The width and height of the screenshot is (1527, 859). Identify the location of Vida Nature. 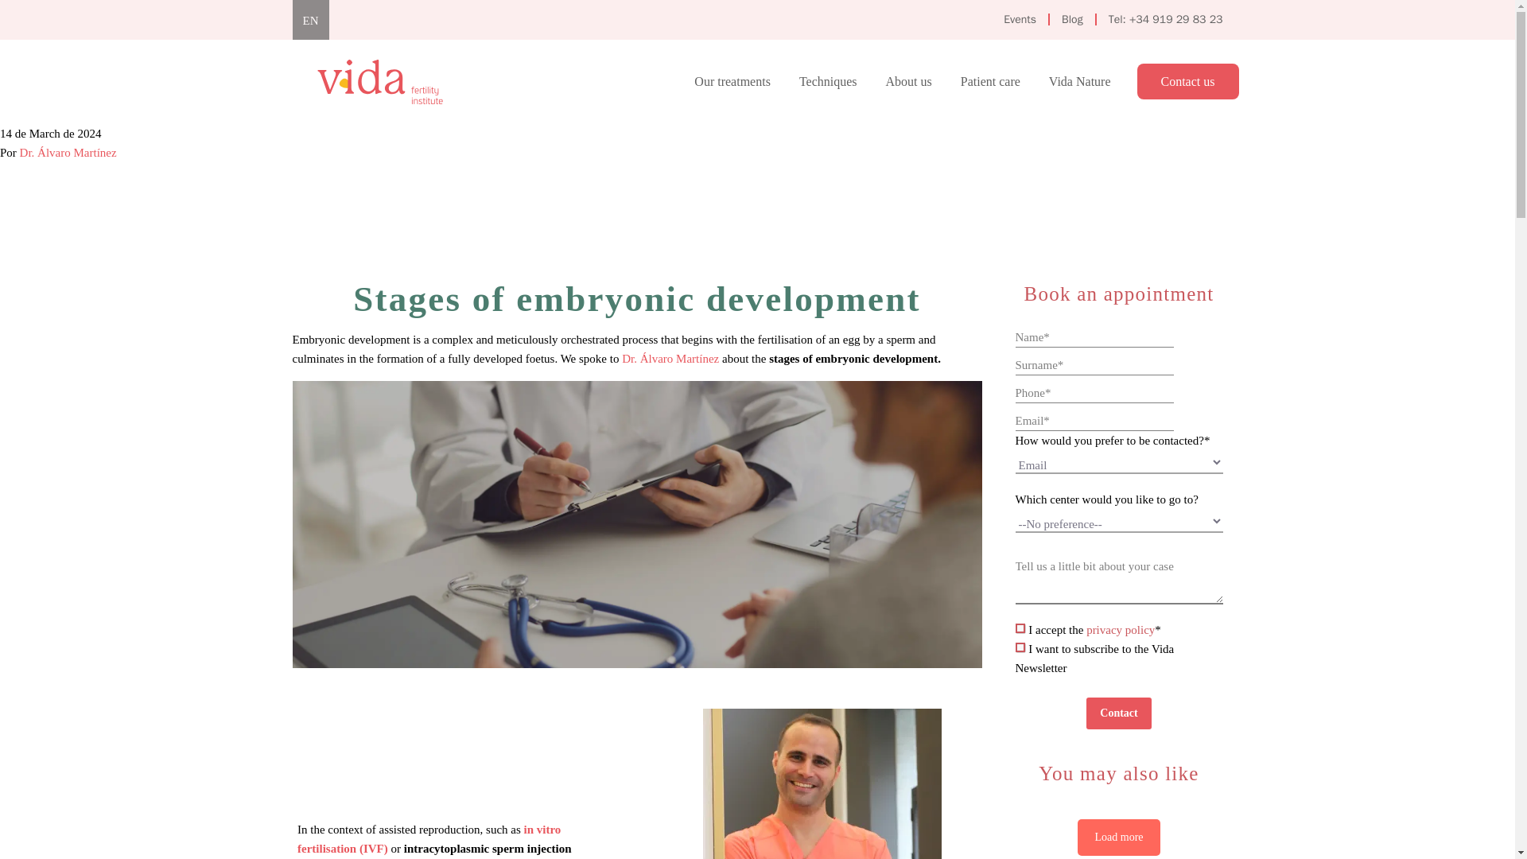
(1079, 81).